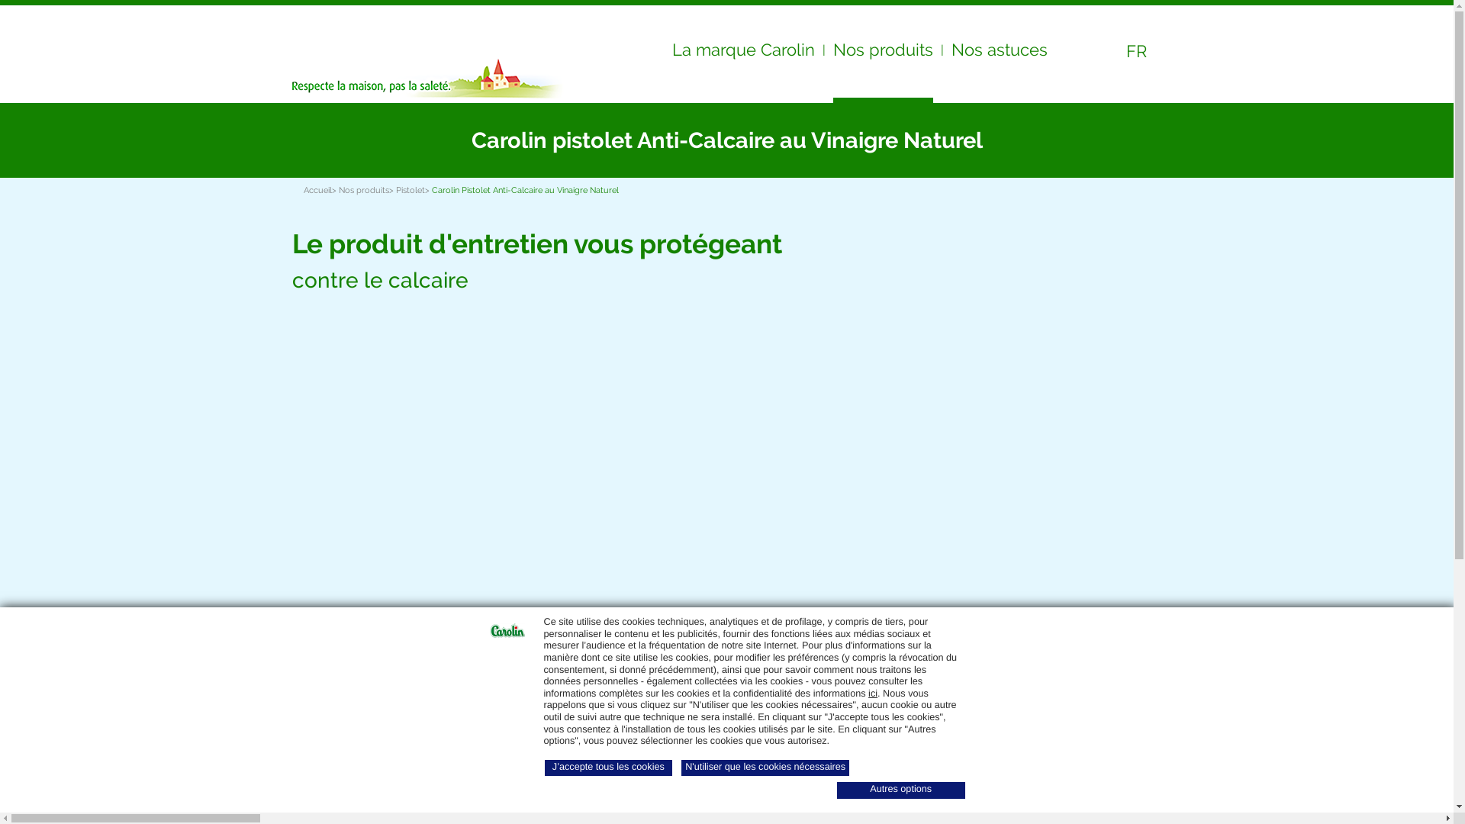  I want to click on Carolin, so click(365, 45).